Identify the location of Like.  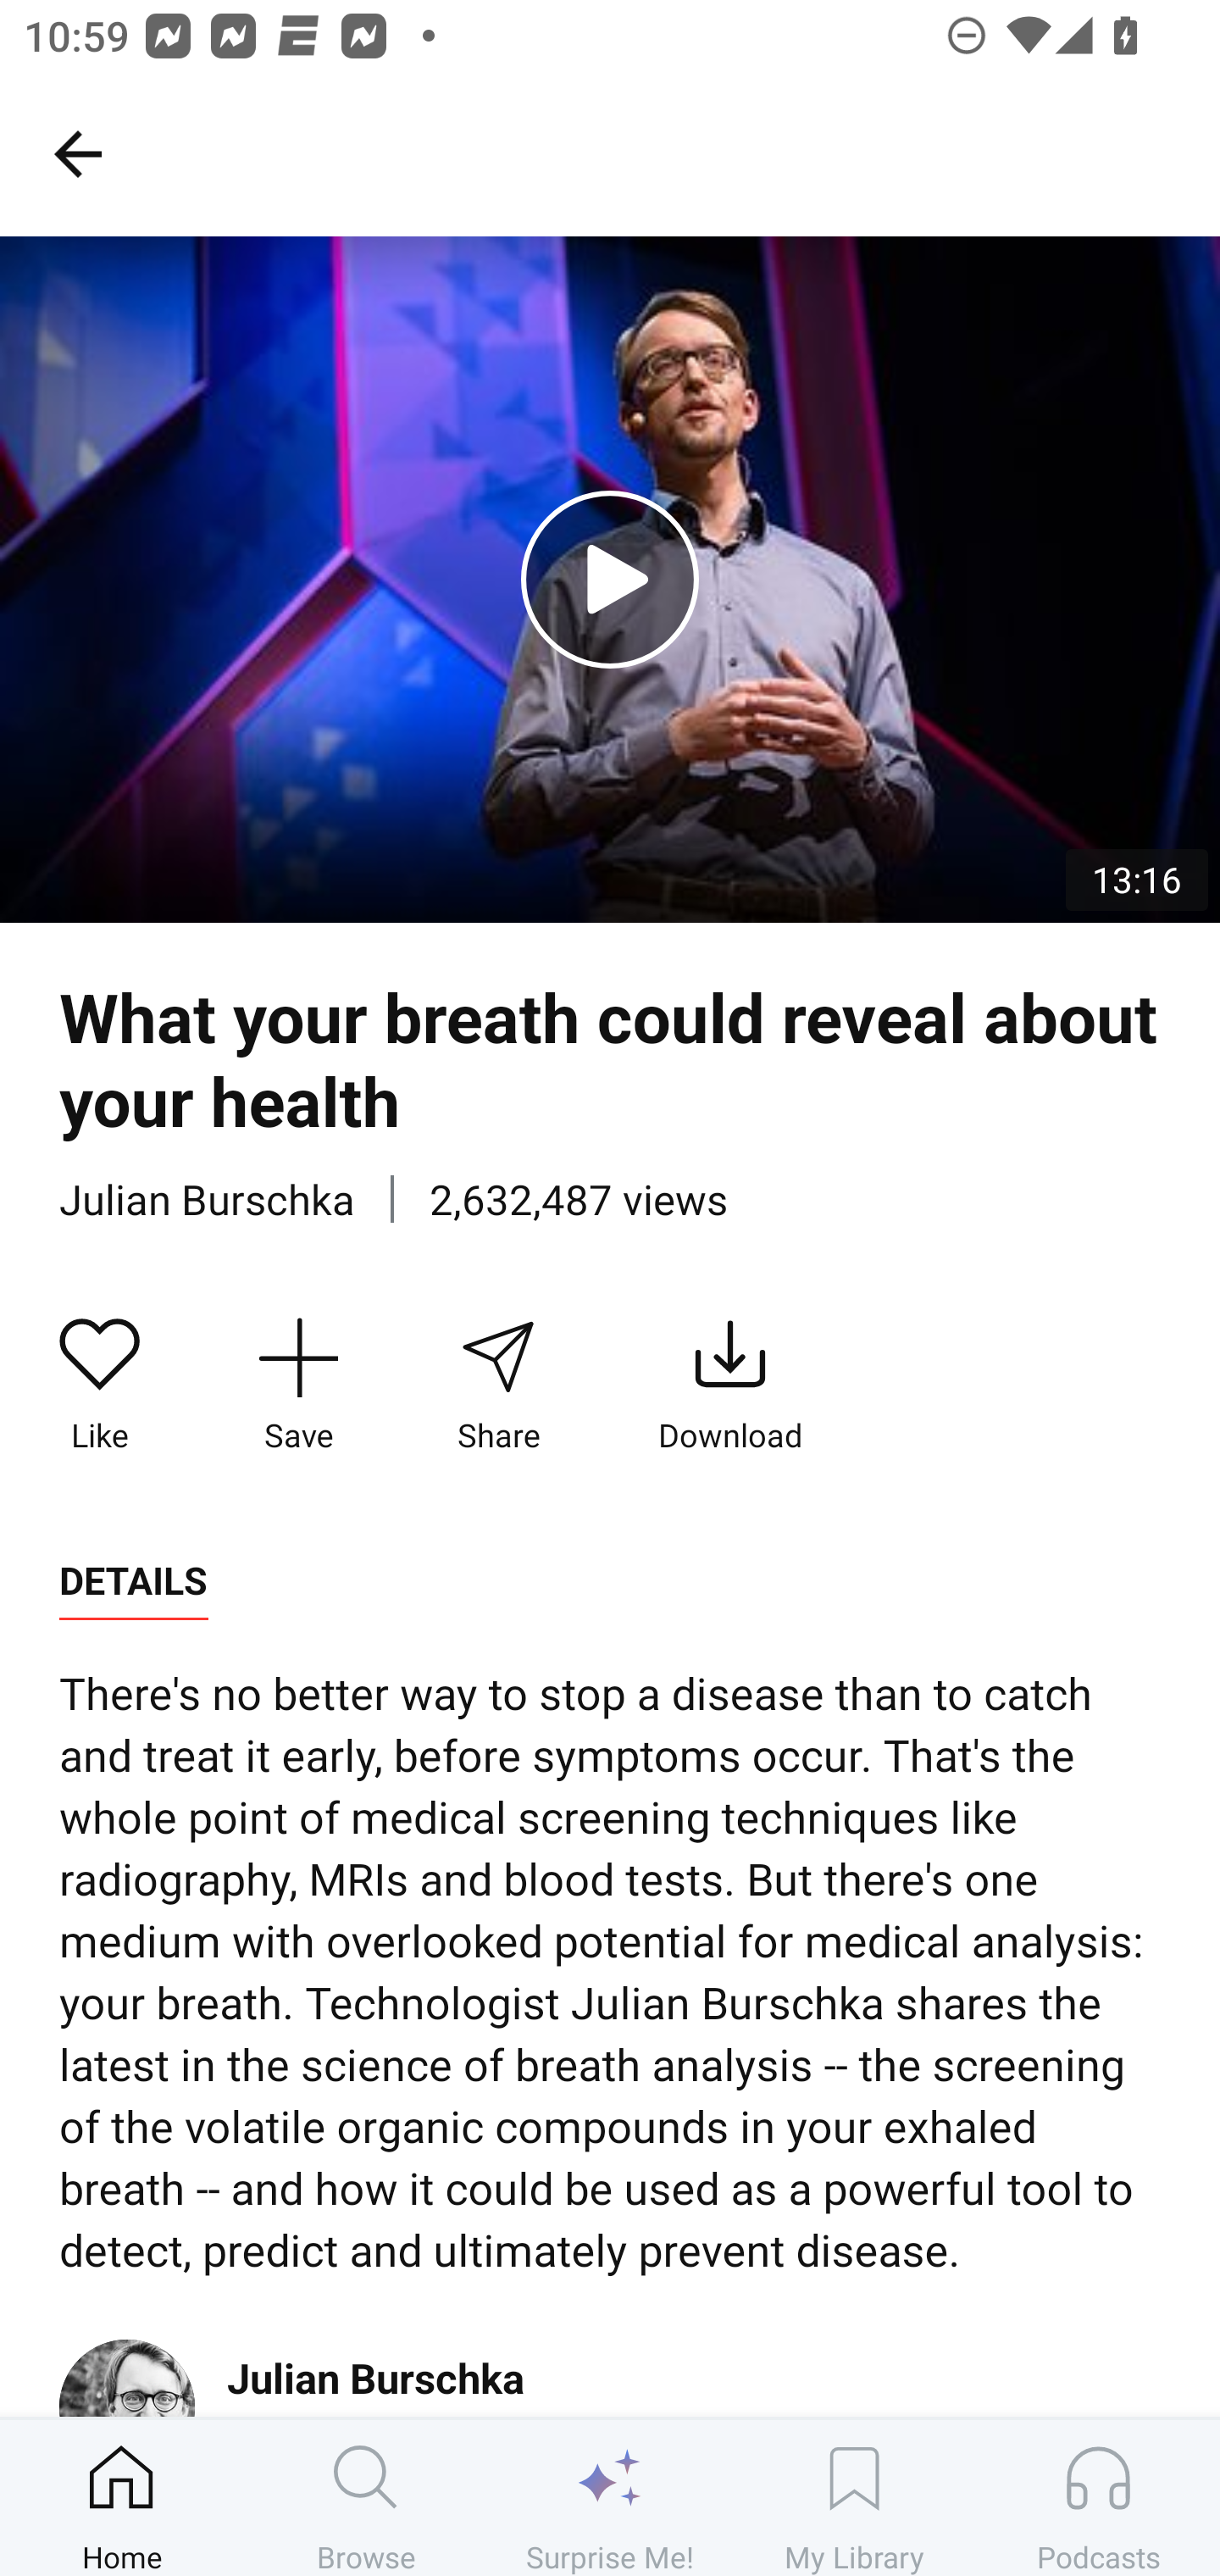
(100, 1385).